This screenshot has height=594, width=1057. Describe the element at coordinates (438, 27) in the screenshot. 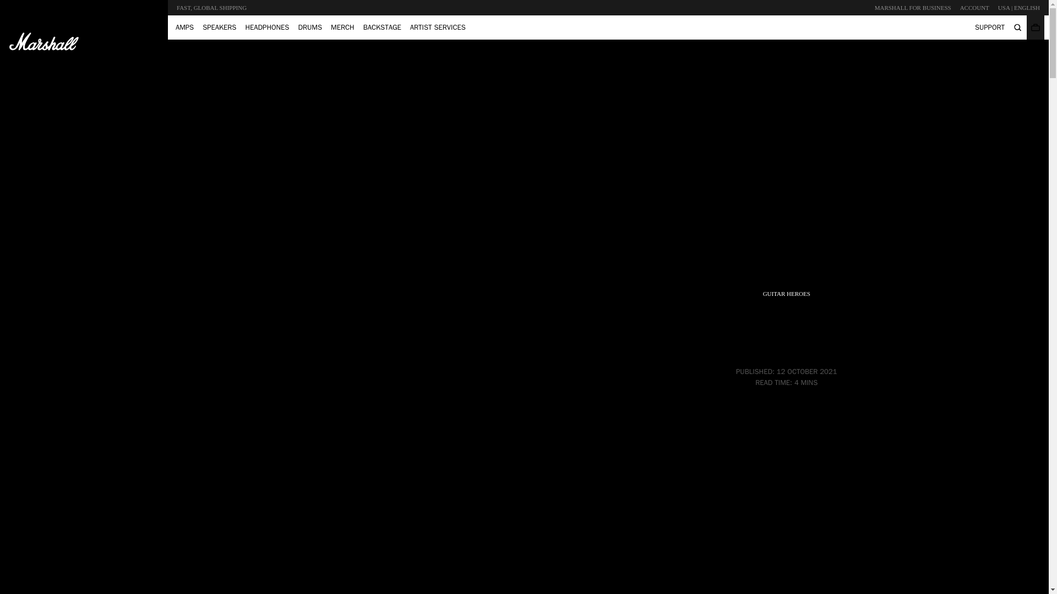

I see `ARTIST SERVICES` at that location.